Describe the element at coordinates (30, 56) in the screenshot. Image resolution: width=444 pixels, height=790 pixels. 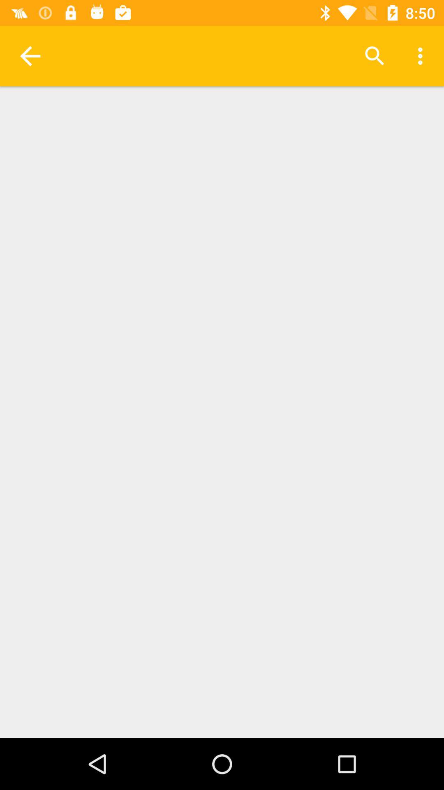
I see `choose the icon at the top left corner` at that location.